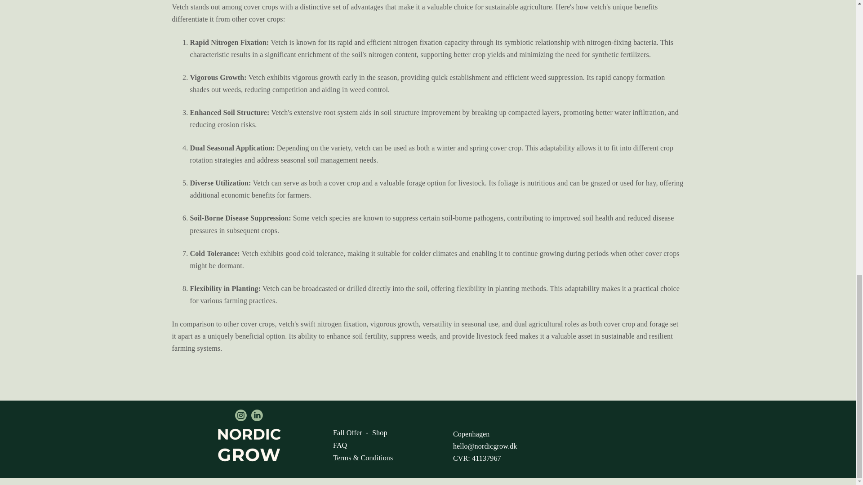  What do you see at coordinates (257, 415) in the screenshot?
I see `Linkedin` at bounding box center [257, 415].